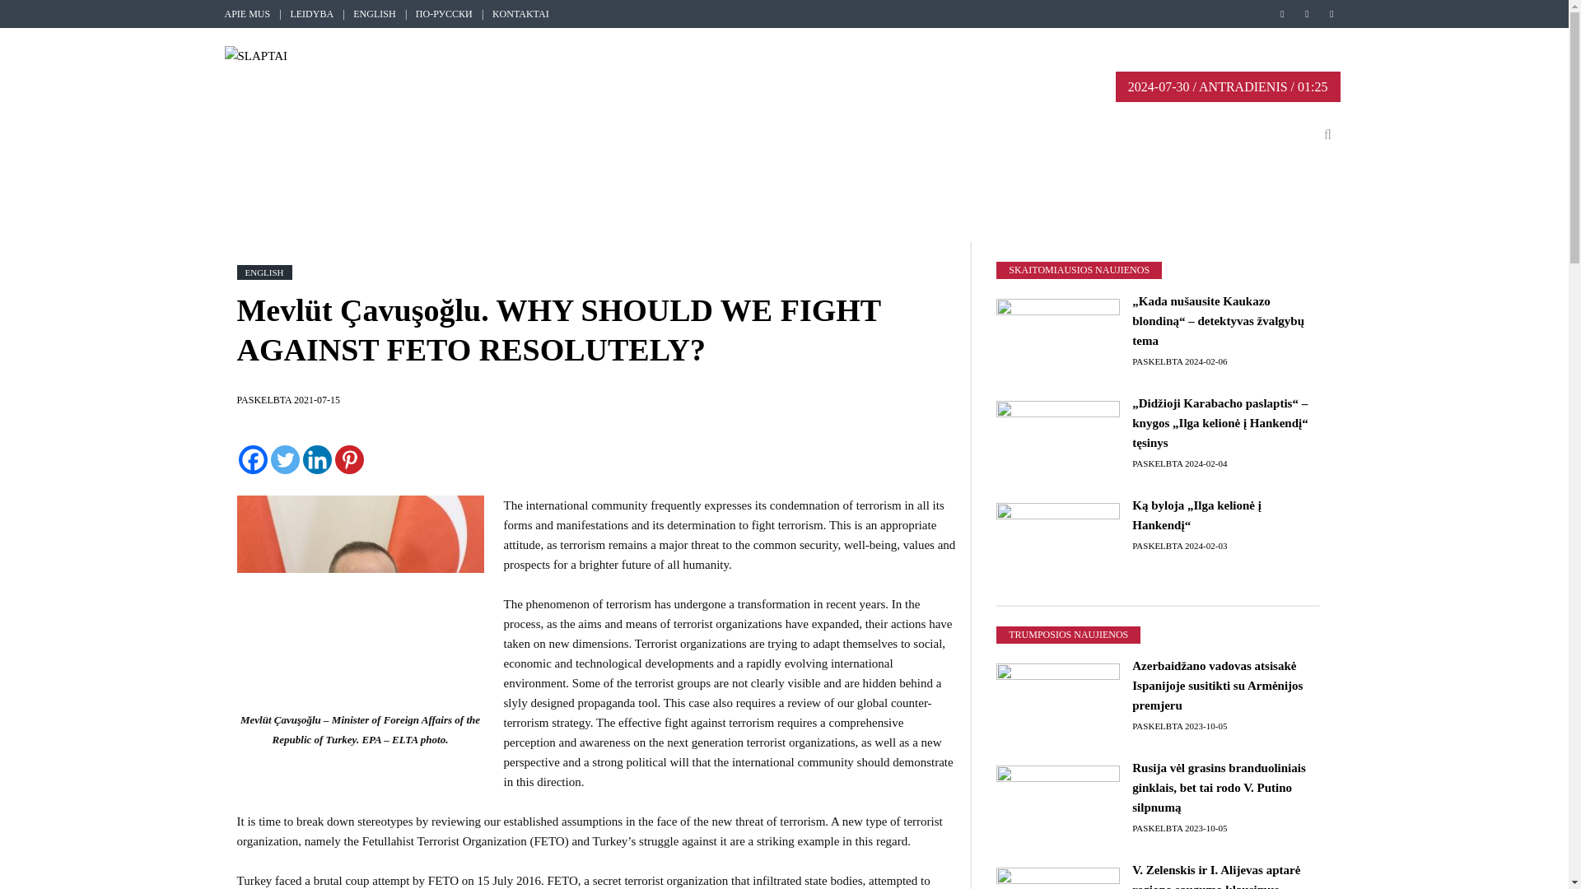 This screenshot has height=889, width=1581. What do you see at coordinates (348, 459) in the screenshot?
I see `Pinterest` at bounding box center [348, 459].